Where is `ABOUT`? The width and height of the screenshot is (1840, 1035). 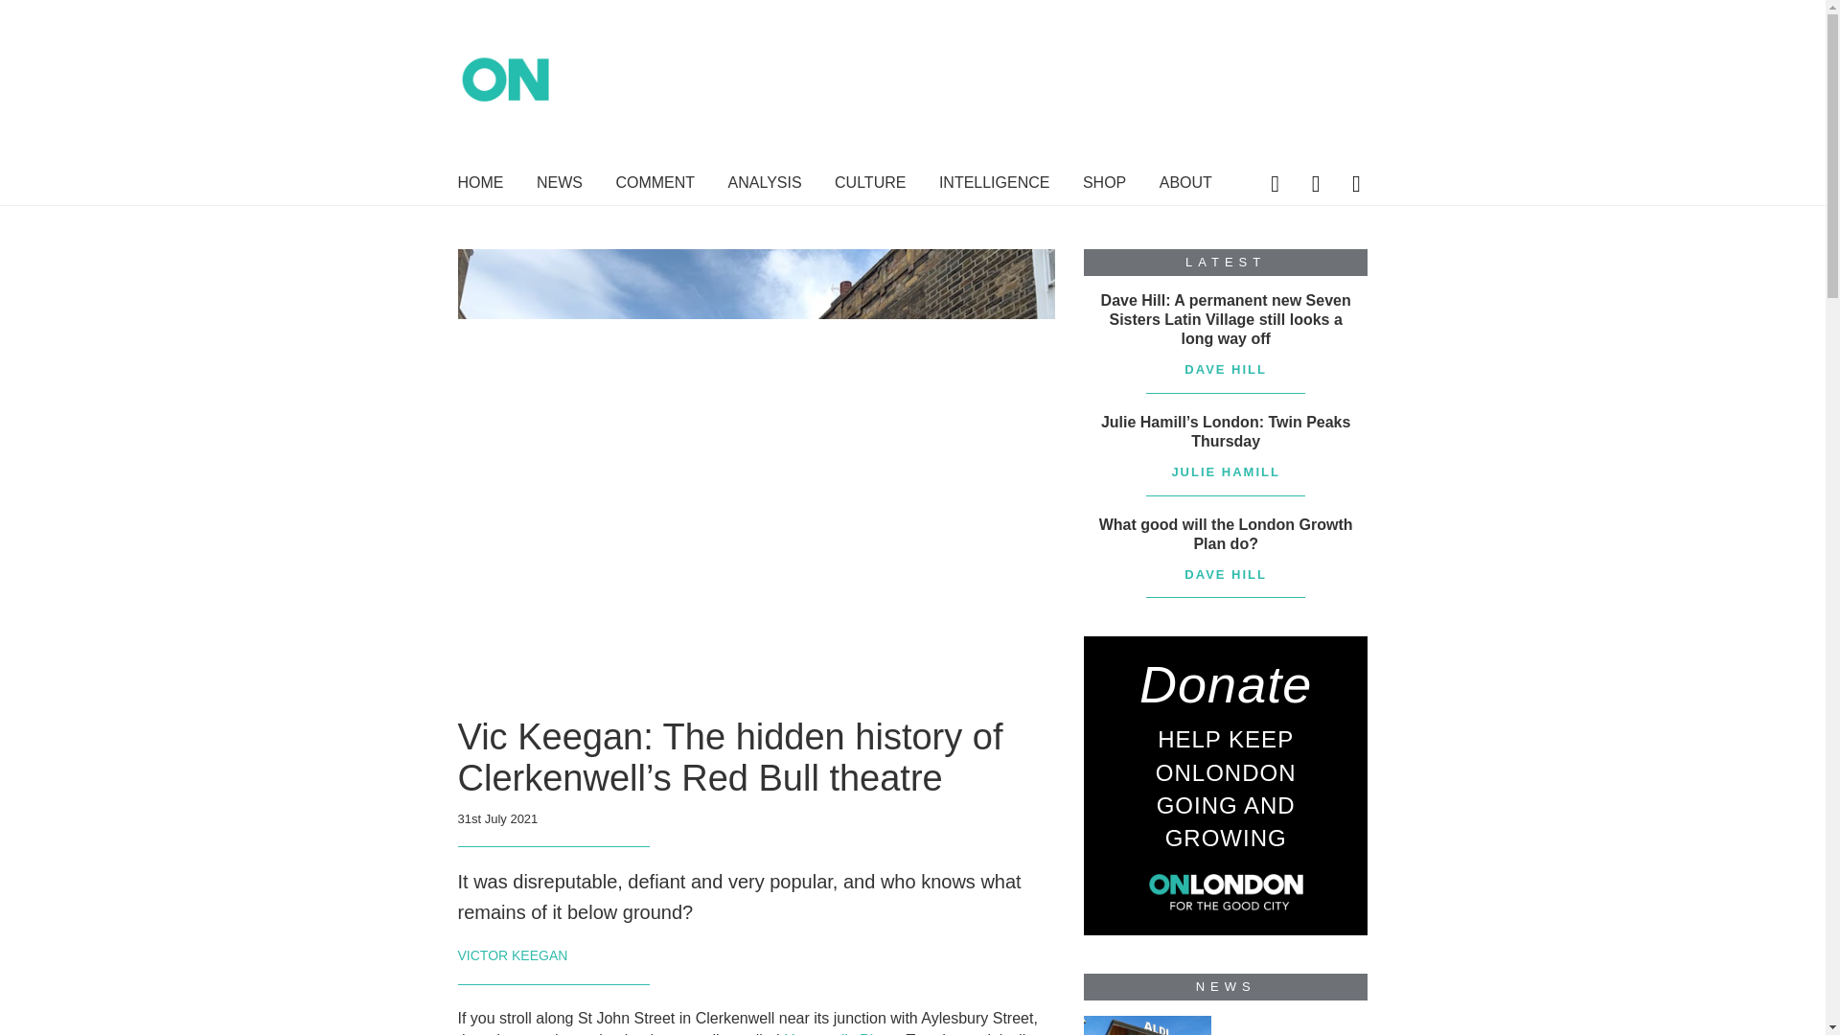 ABOUT is located at coordinates (1185, 186).